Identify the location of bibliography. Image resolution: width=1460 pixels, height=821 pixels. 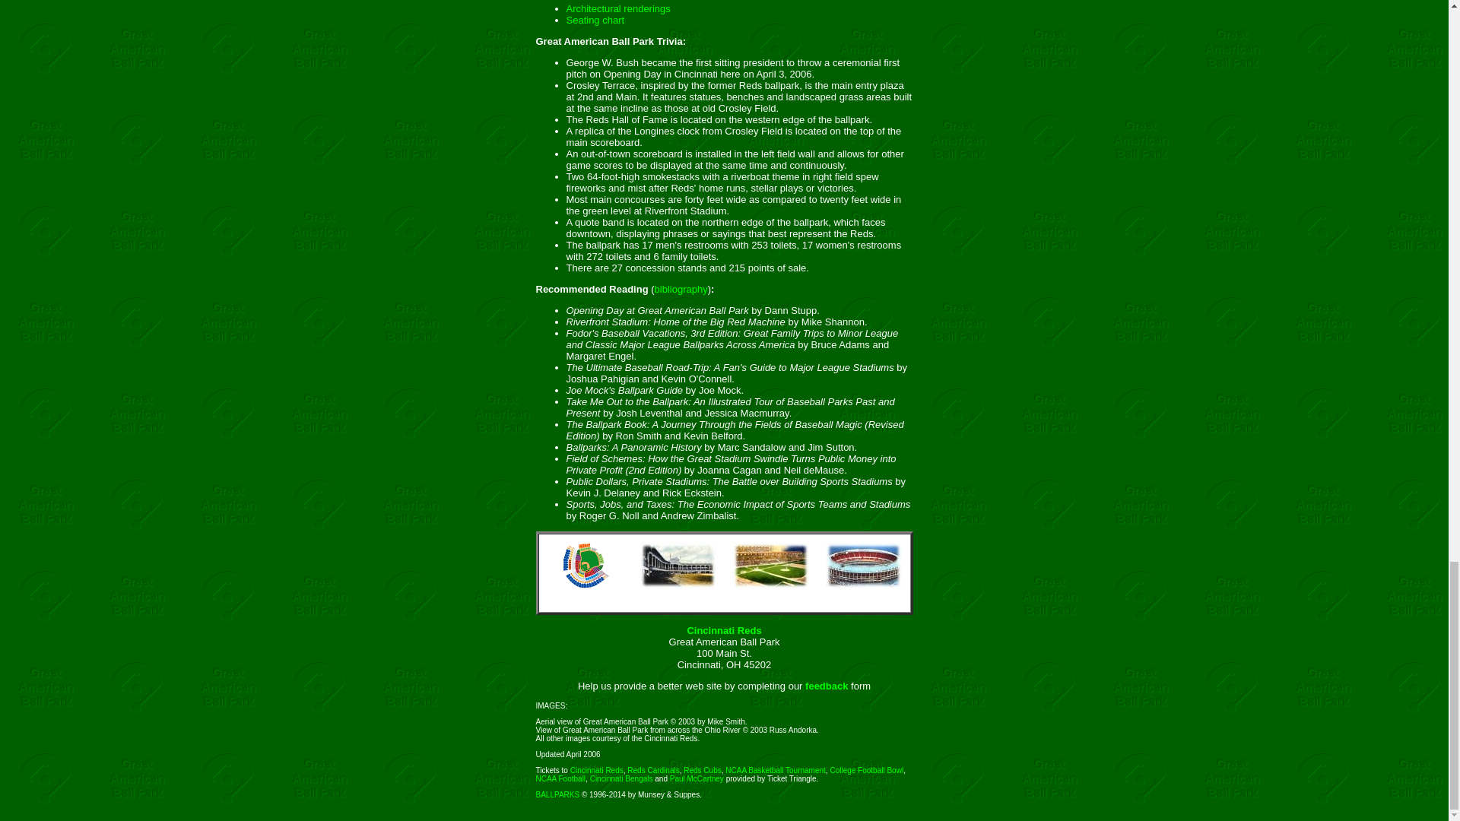
(681, 289).